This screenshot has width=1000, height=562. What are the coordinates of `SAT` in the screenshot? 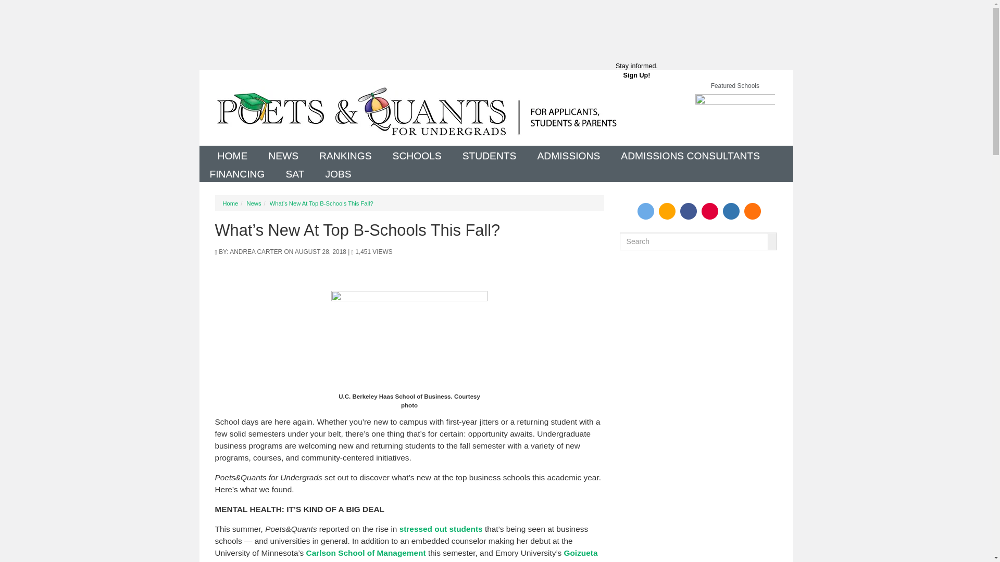 It's located at (232, 155).